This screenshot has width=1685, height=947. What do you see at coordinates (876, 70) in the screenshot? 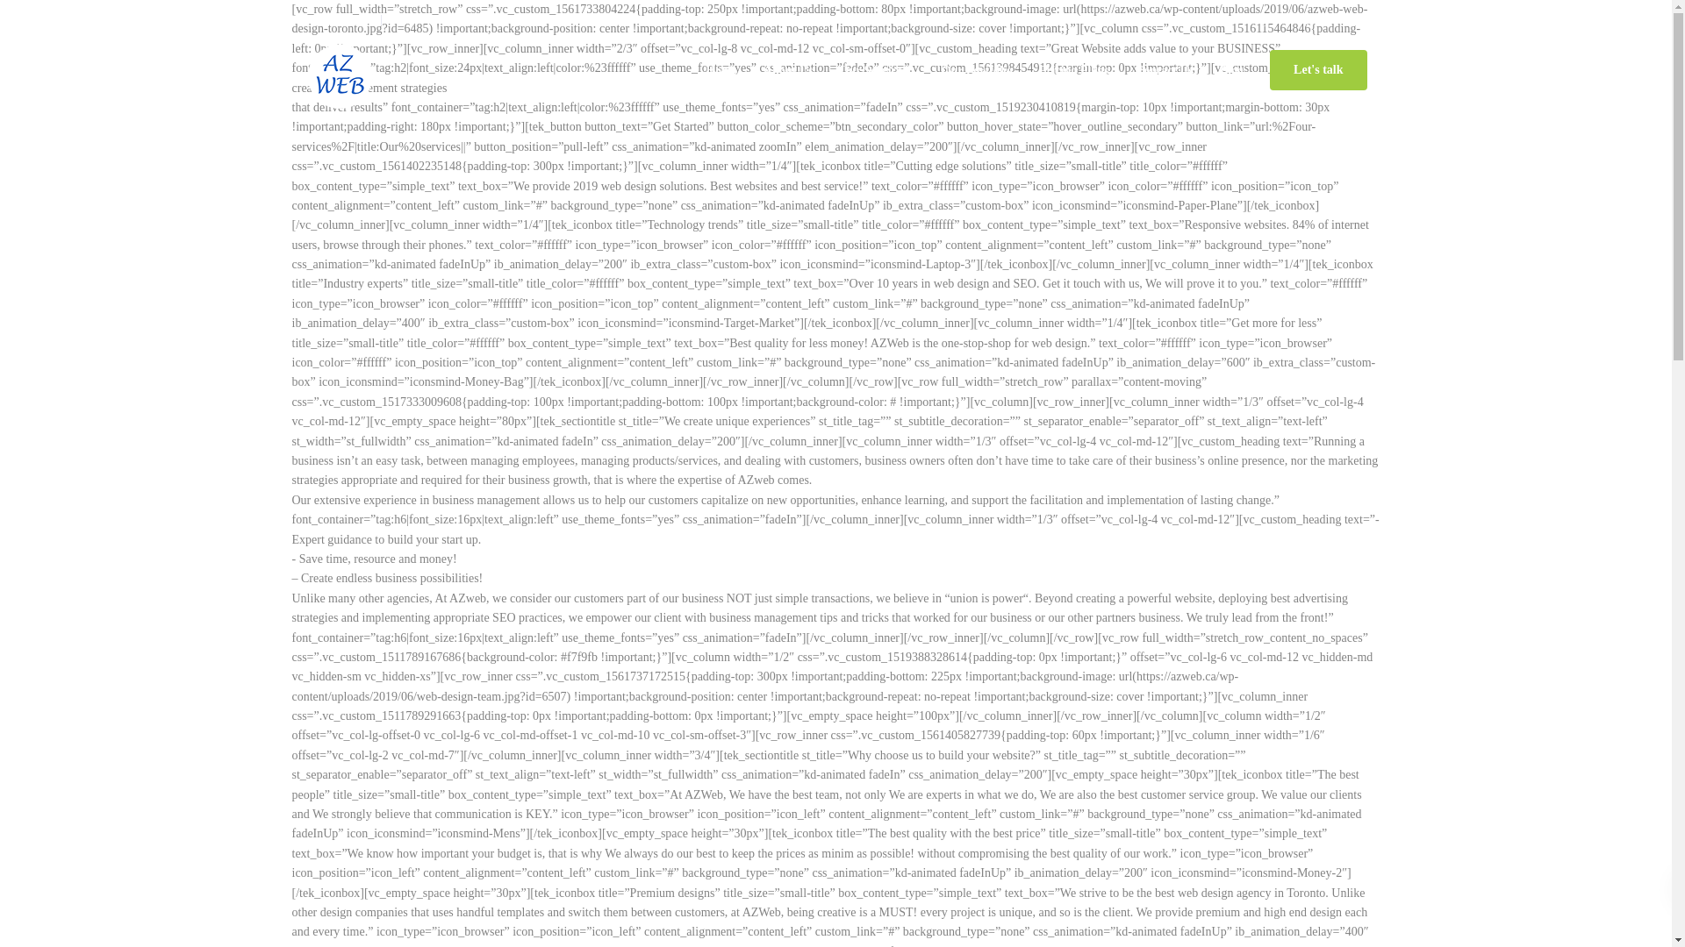
I see `Our Services` at bounding box center [876, 70].